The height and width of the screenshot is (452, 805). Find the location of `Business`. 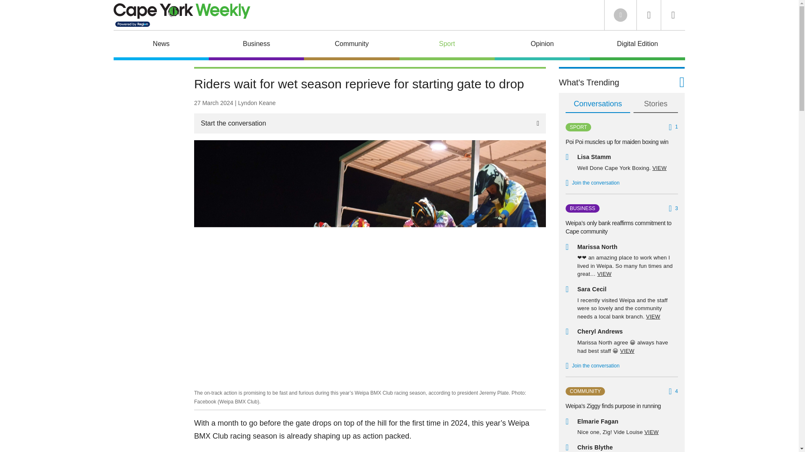

Business is located at coordinates (256, 45).